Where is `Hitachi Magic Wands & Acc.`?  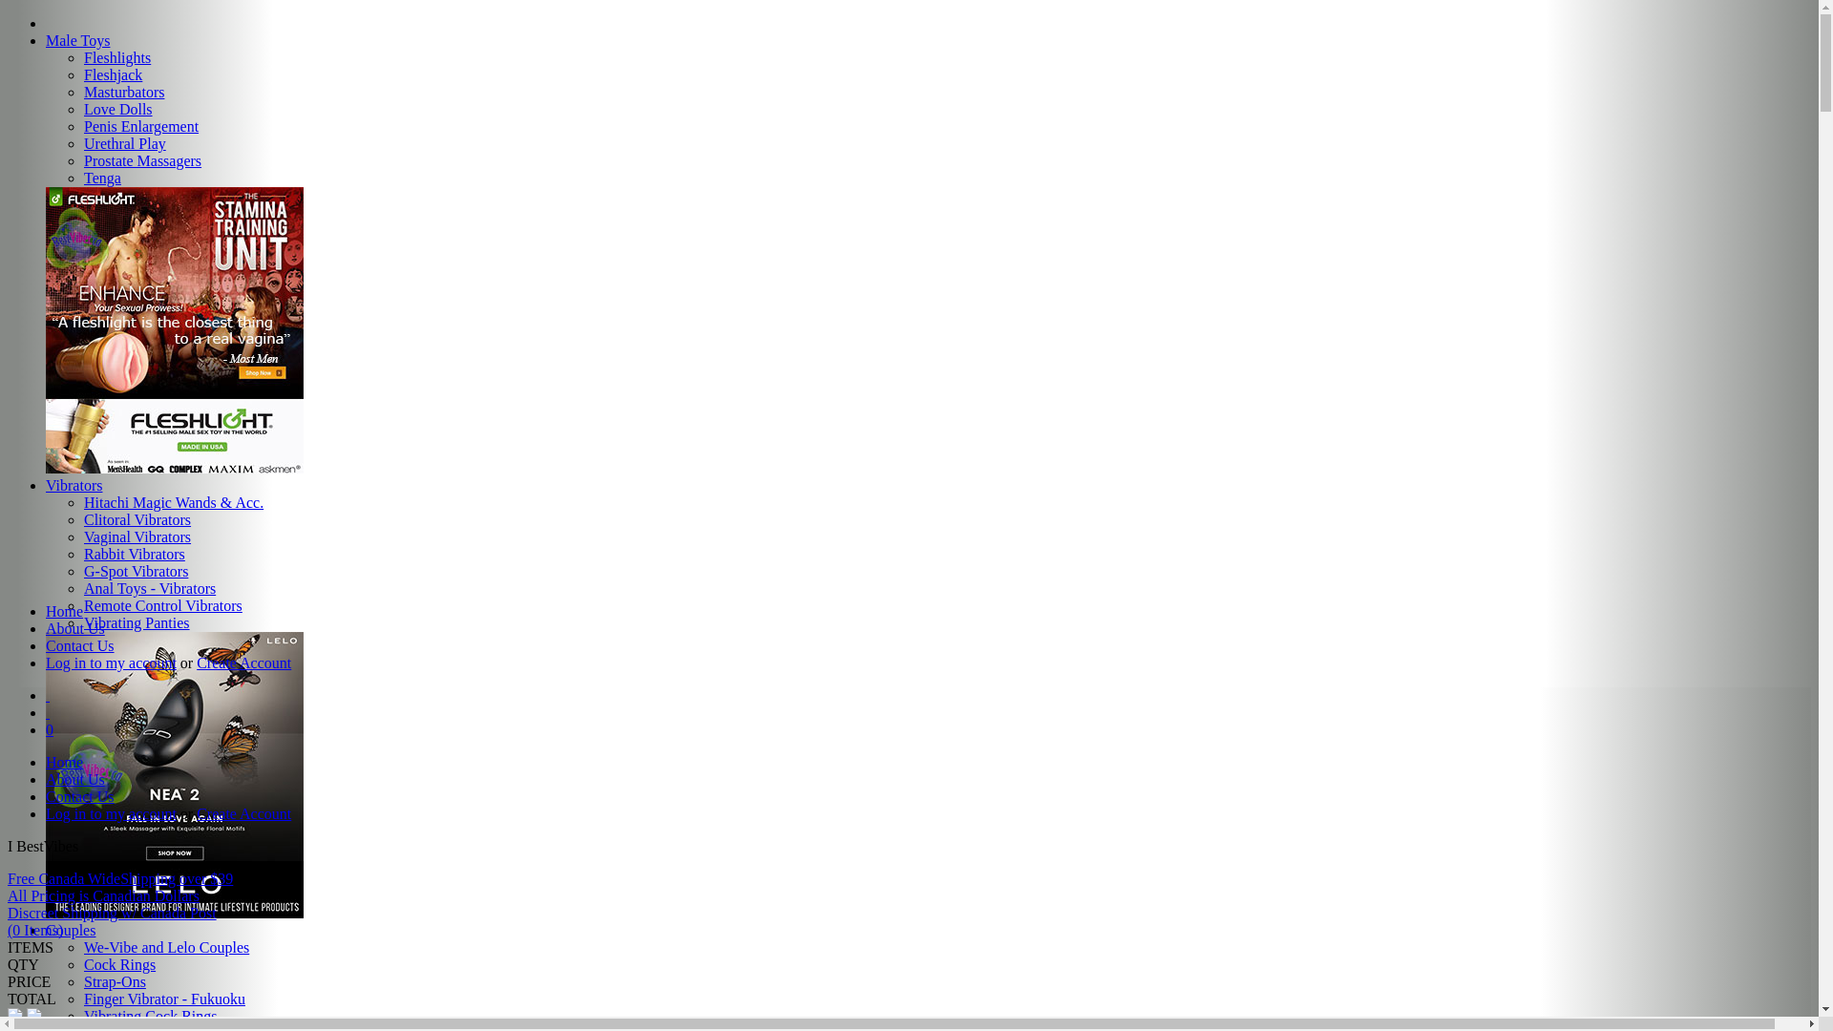 Hitachi Magic Wands & Acc. is located at coordinates (174, 502).